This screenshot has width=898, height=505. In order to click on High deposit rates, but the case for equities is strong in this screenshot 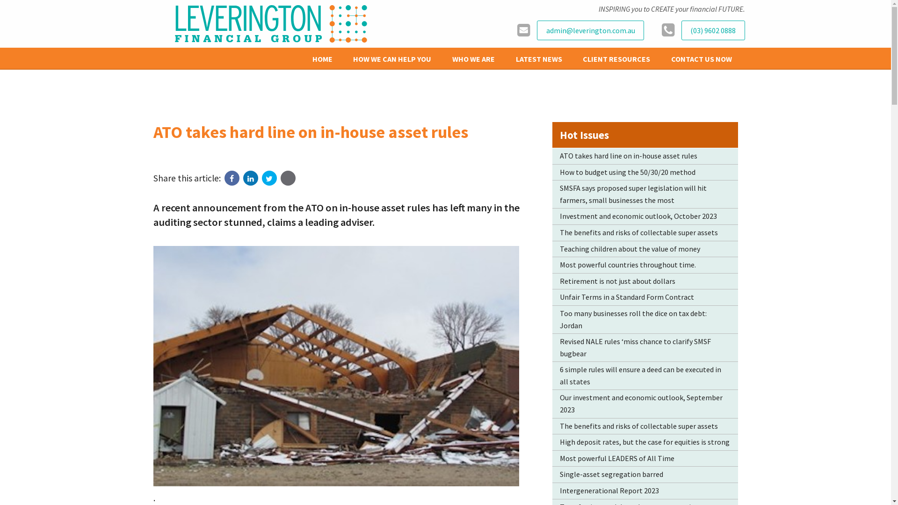, I will do `click(645, 442)`.